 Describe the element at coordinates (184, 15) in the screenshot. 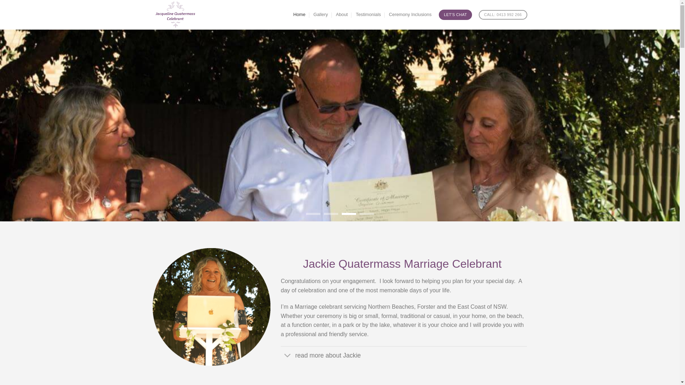

I see `Jacqueline Quatermass Celebrant - Marriage Celebrant Sydney` at that location.